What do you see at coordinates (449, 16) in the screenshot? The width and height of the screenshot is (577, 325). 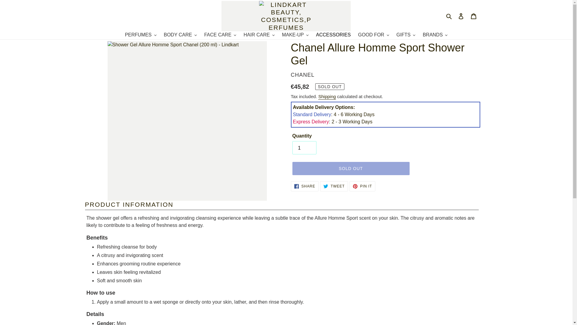 I see `Search` at bounding box center [449, 16].